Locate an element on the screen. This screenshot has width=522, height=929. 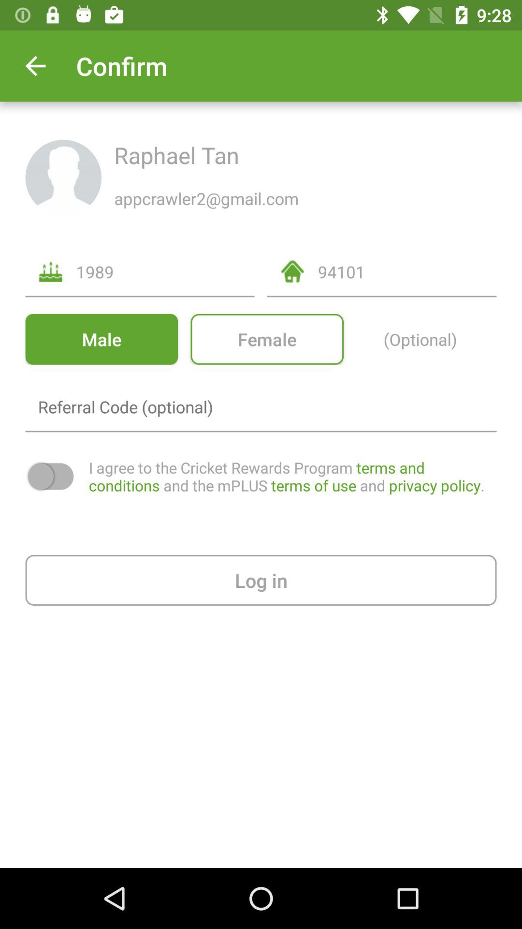
jump until the male icon is located at coordinates (101, 339).